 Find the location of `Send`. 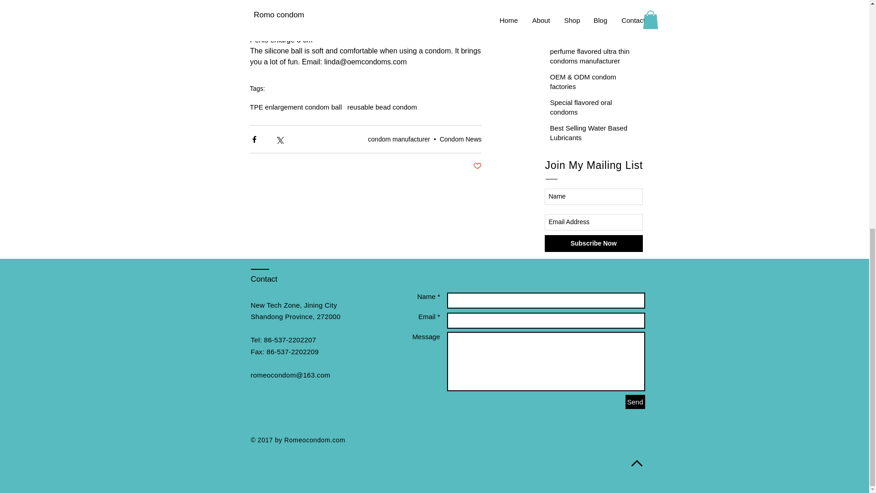

Send is located at coordinates (635, 402).